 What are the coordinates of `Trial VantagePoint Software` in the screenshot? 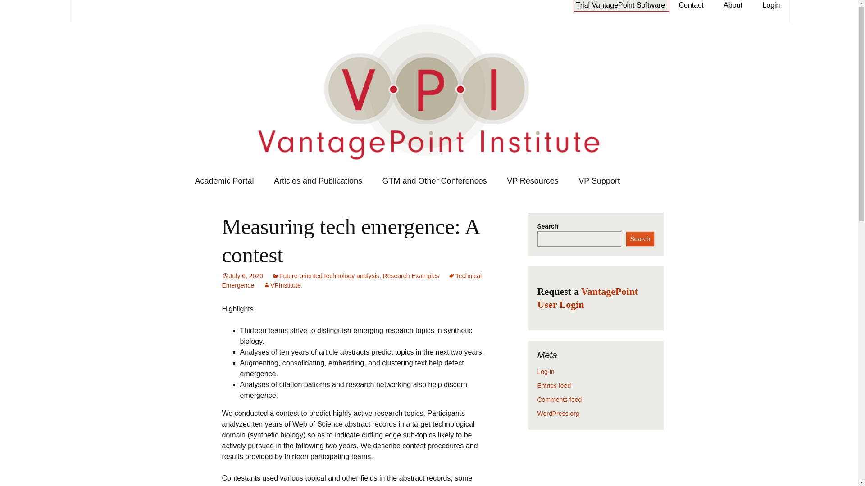 It's located at (620, 5).